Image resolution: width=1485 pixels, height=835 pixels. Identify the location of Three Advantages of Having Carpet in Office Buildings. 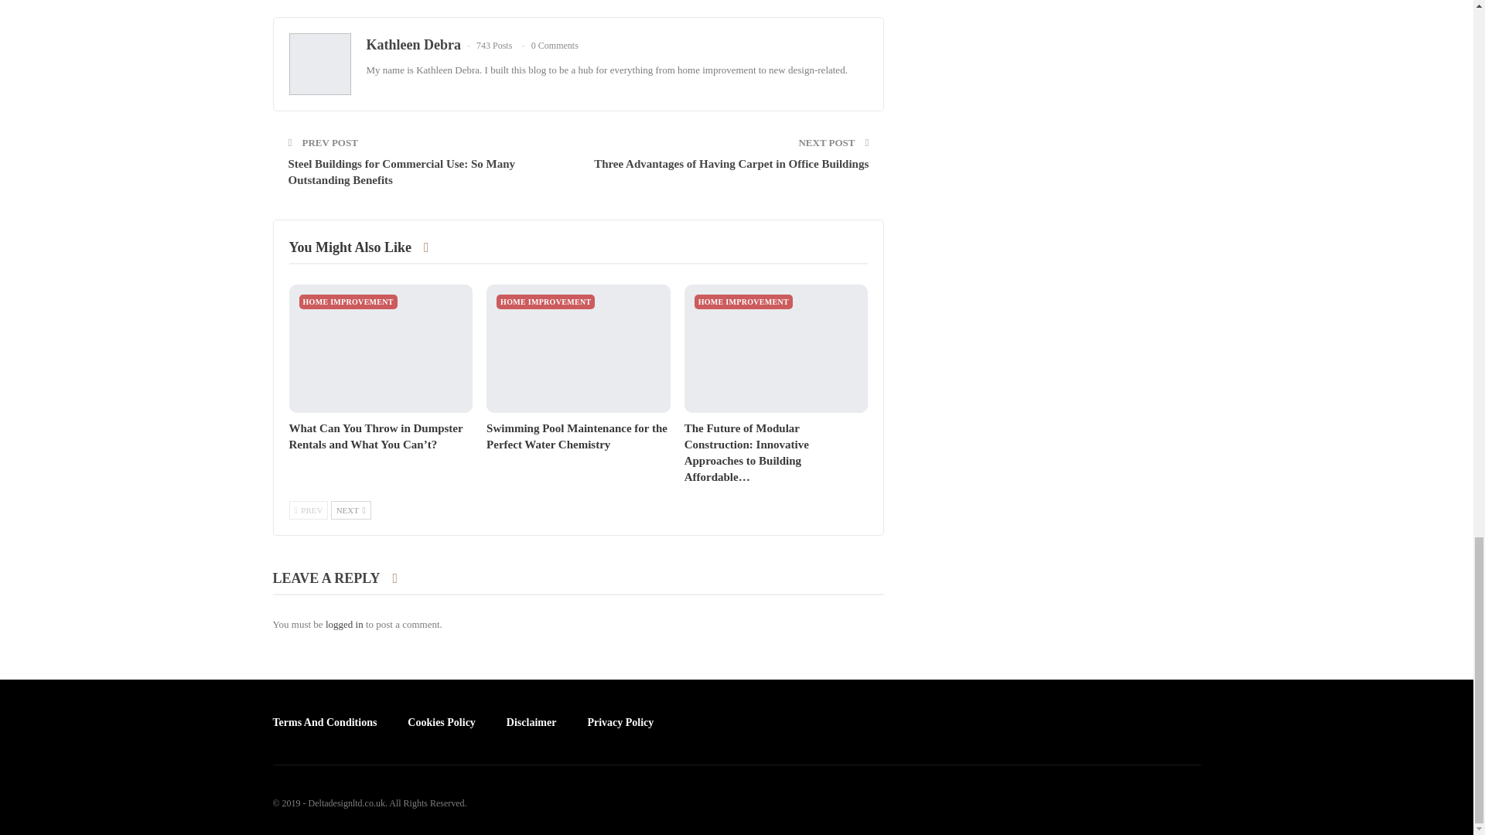
(732, 164).